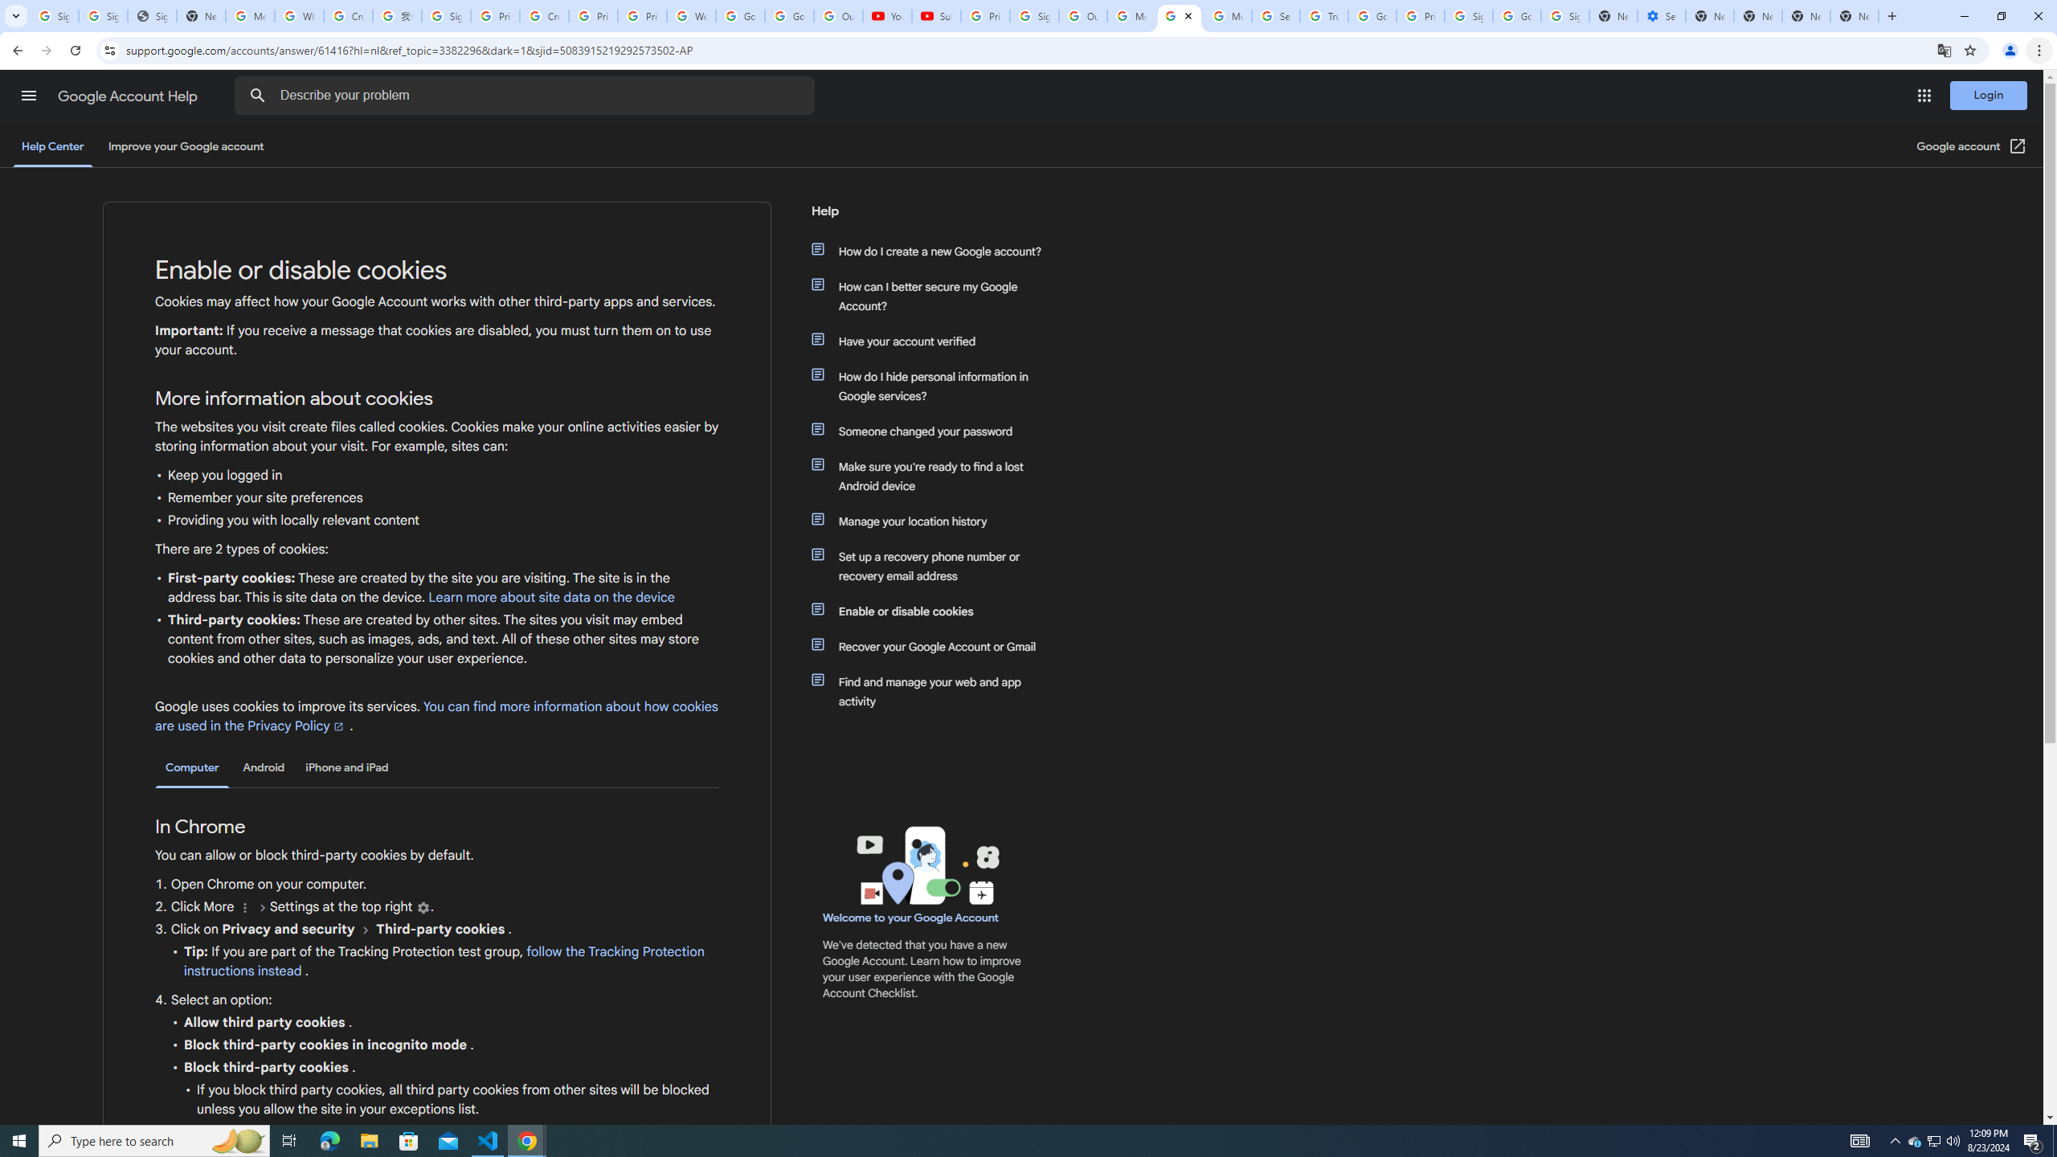  Describe the element at coordinates (934, 431) in the screenshot. I see `Someone changed your password` at that location.